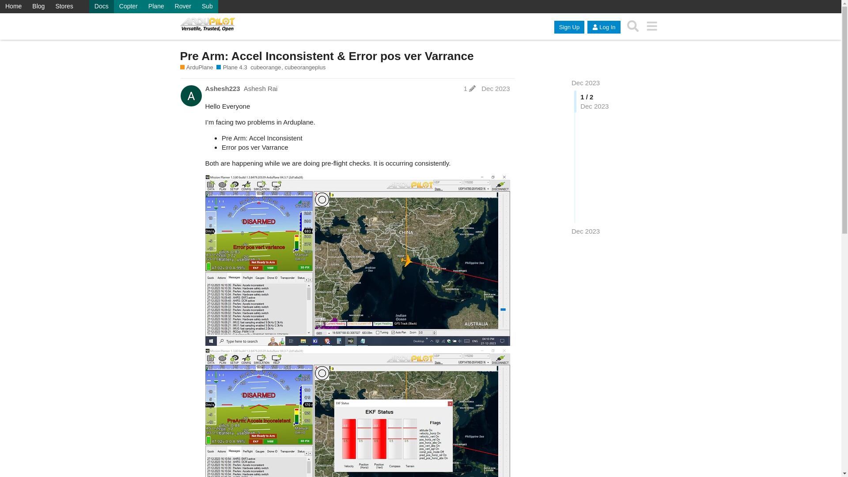 The height and width of the screenshot is (477, 848). I want to click on Plane 4.3, so click(231, 67).